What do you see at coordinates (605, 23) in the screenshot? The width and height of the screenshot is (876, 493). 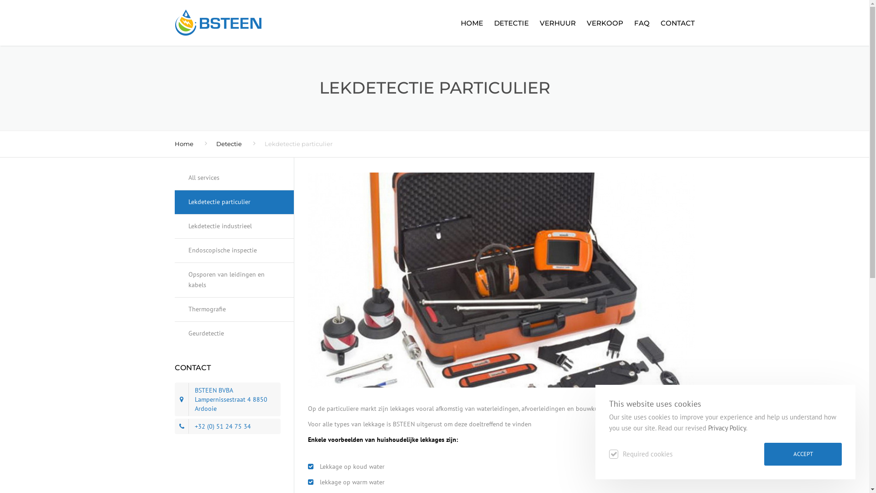 I see `VERKOOP` at bounding box center [605, 23].